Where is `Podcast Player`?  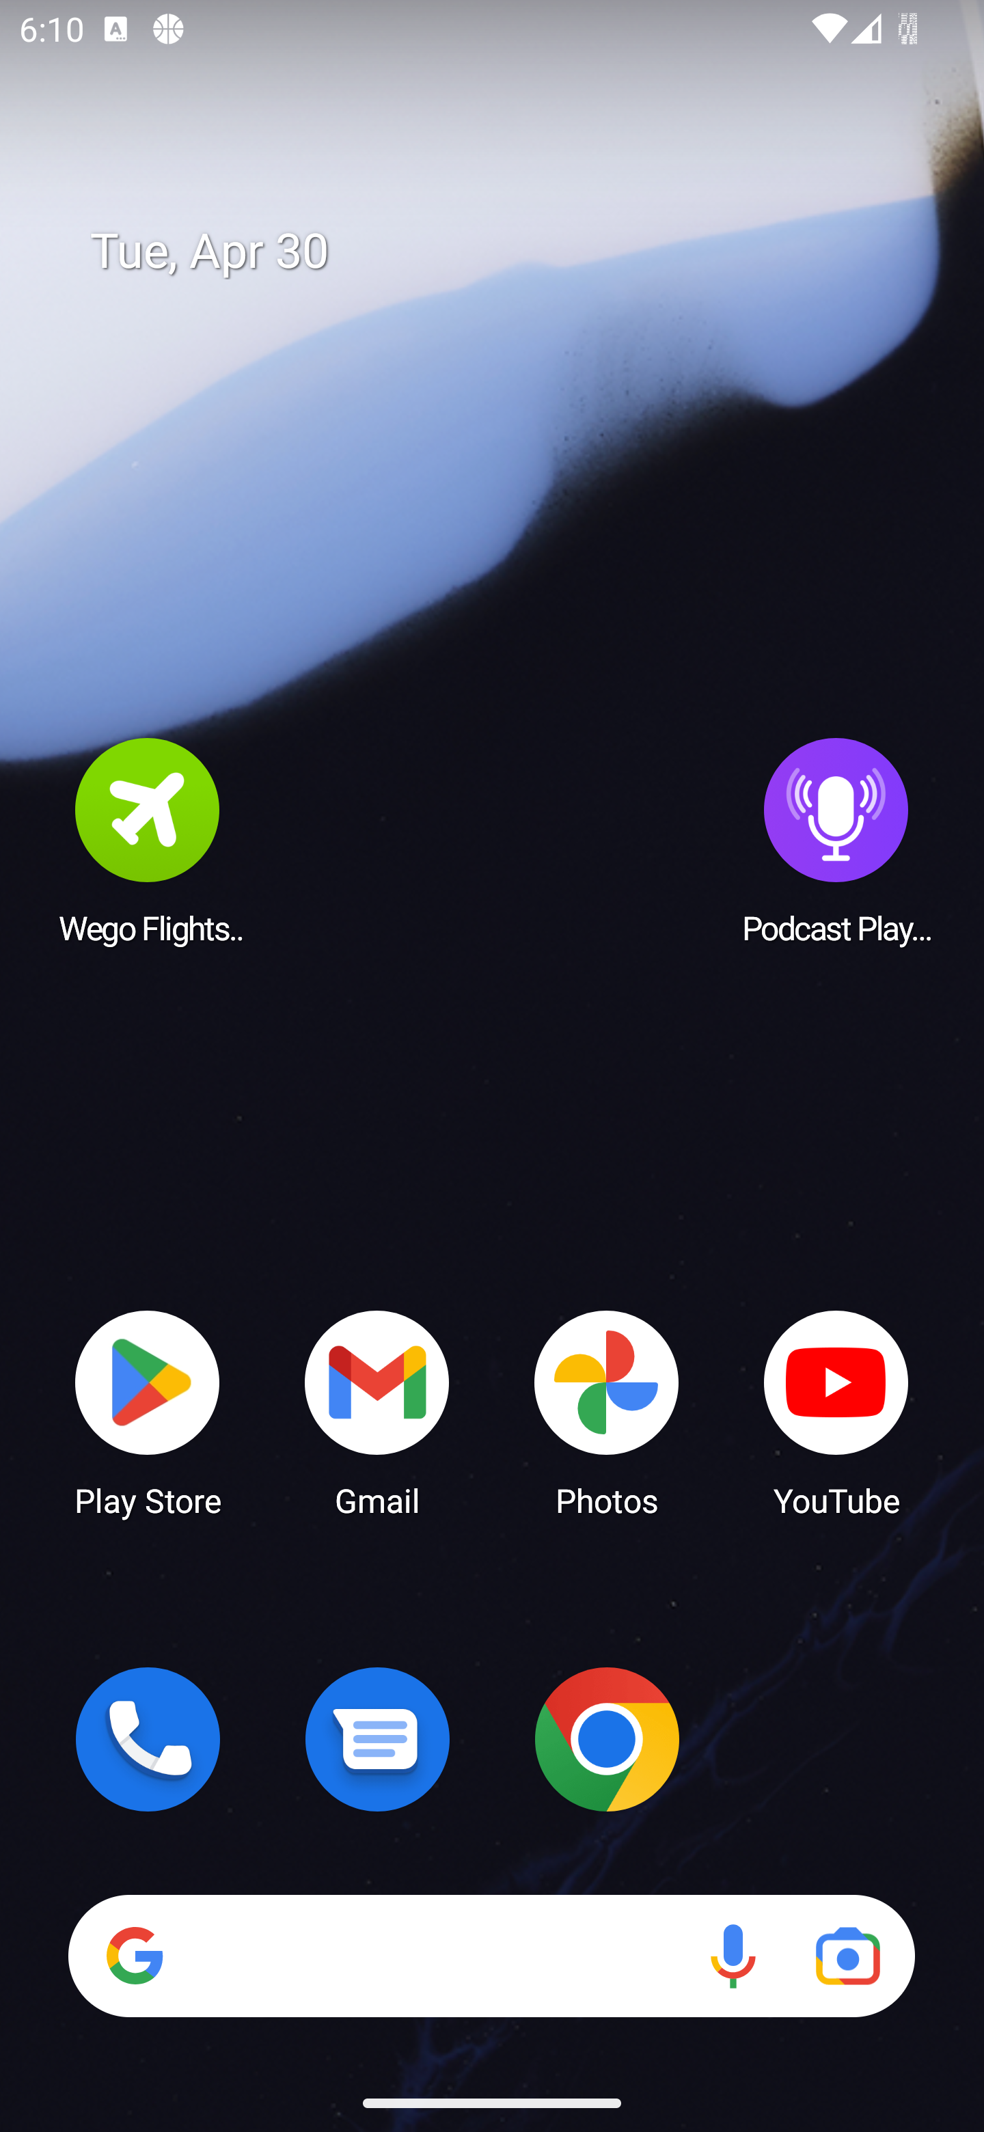
Podcast Player is located at coordinates (836, 840).